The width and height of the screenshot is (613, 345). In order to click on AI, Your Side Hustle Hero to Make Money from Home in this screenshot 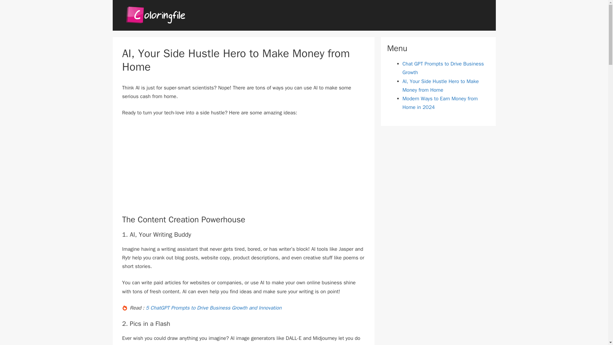, I will do `click(440, 86)`.